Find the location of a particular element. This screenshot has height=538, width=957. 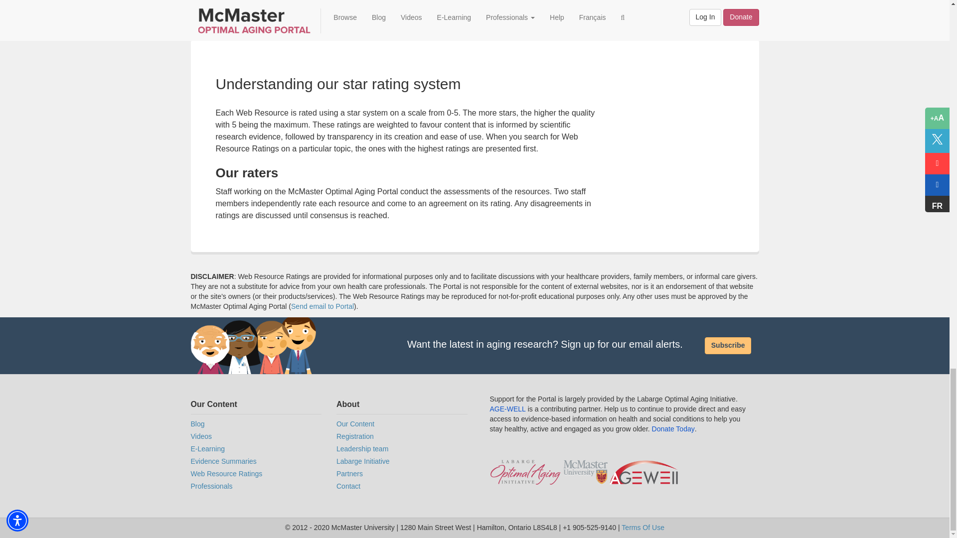

Send email to Portal is located at coordinates (322, 306).